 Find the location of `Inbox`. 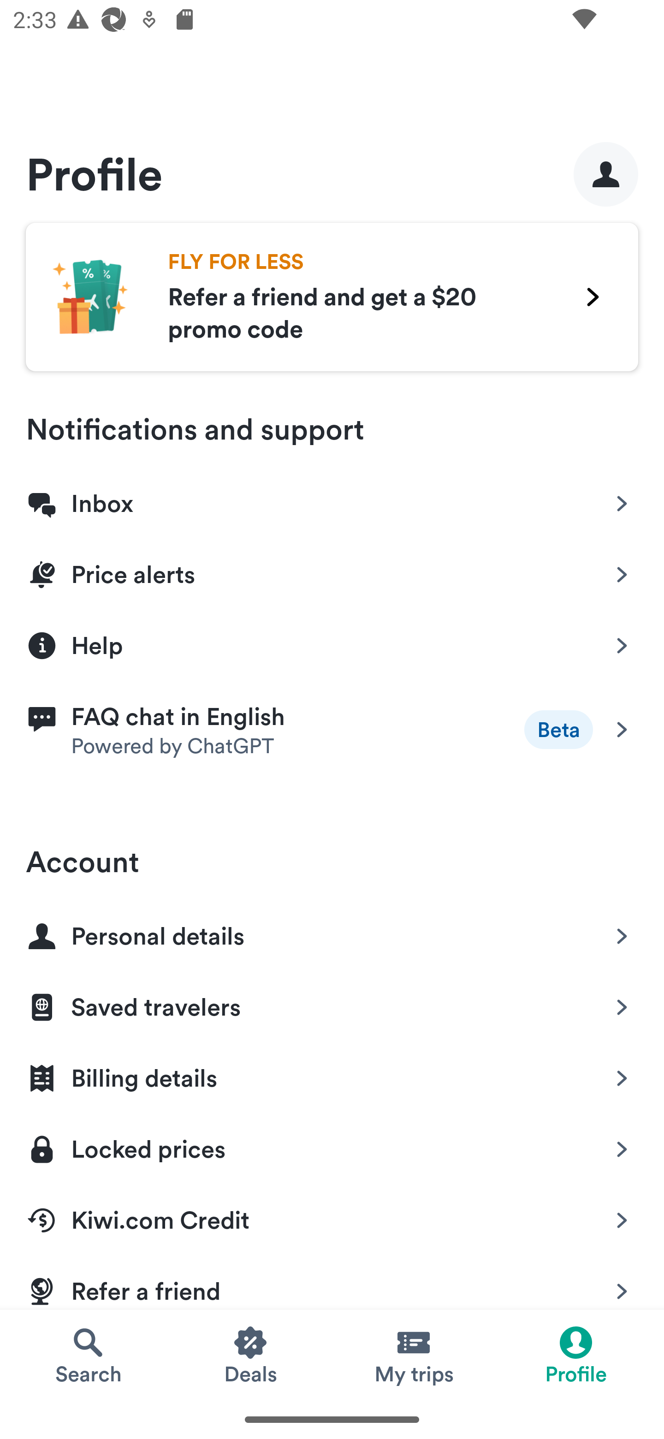

Inbox is located at coordinates (332, 500).